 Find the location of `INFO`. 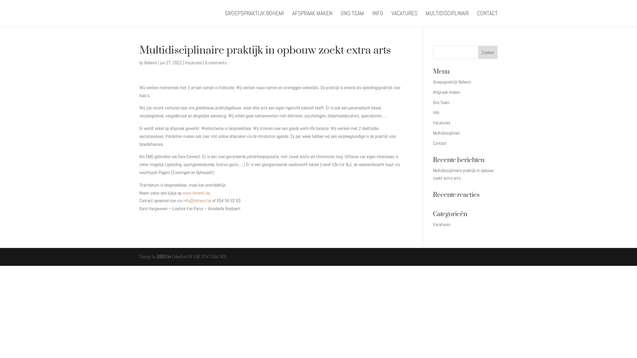

INFO is located at coordinates (378, 19).